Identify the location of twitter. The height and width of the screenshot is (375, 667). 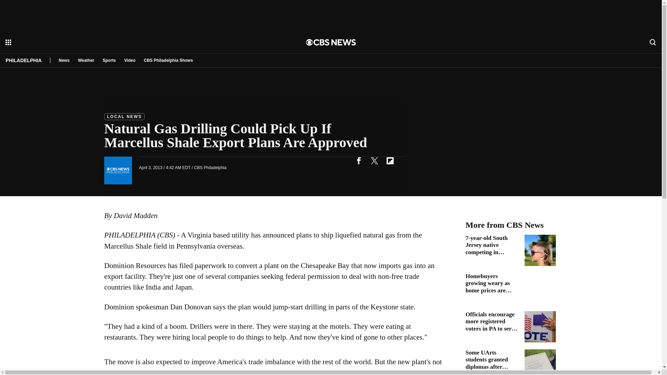
(374, 160).